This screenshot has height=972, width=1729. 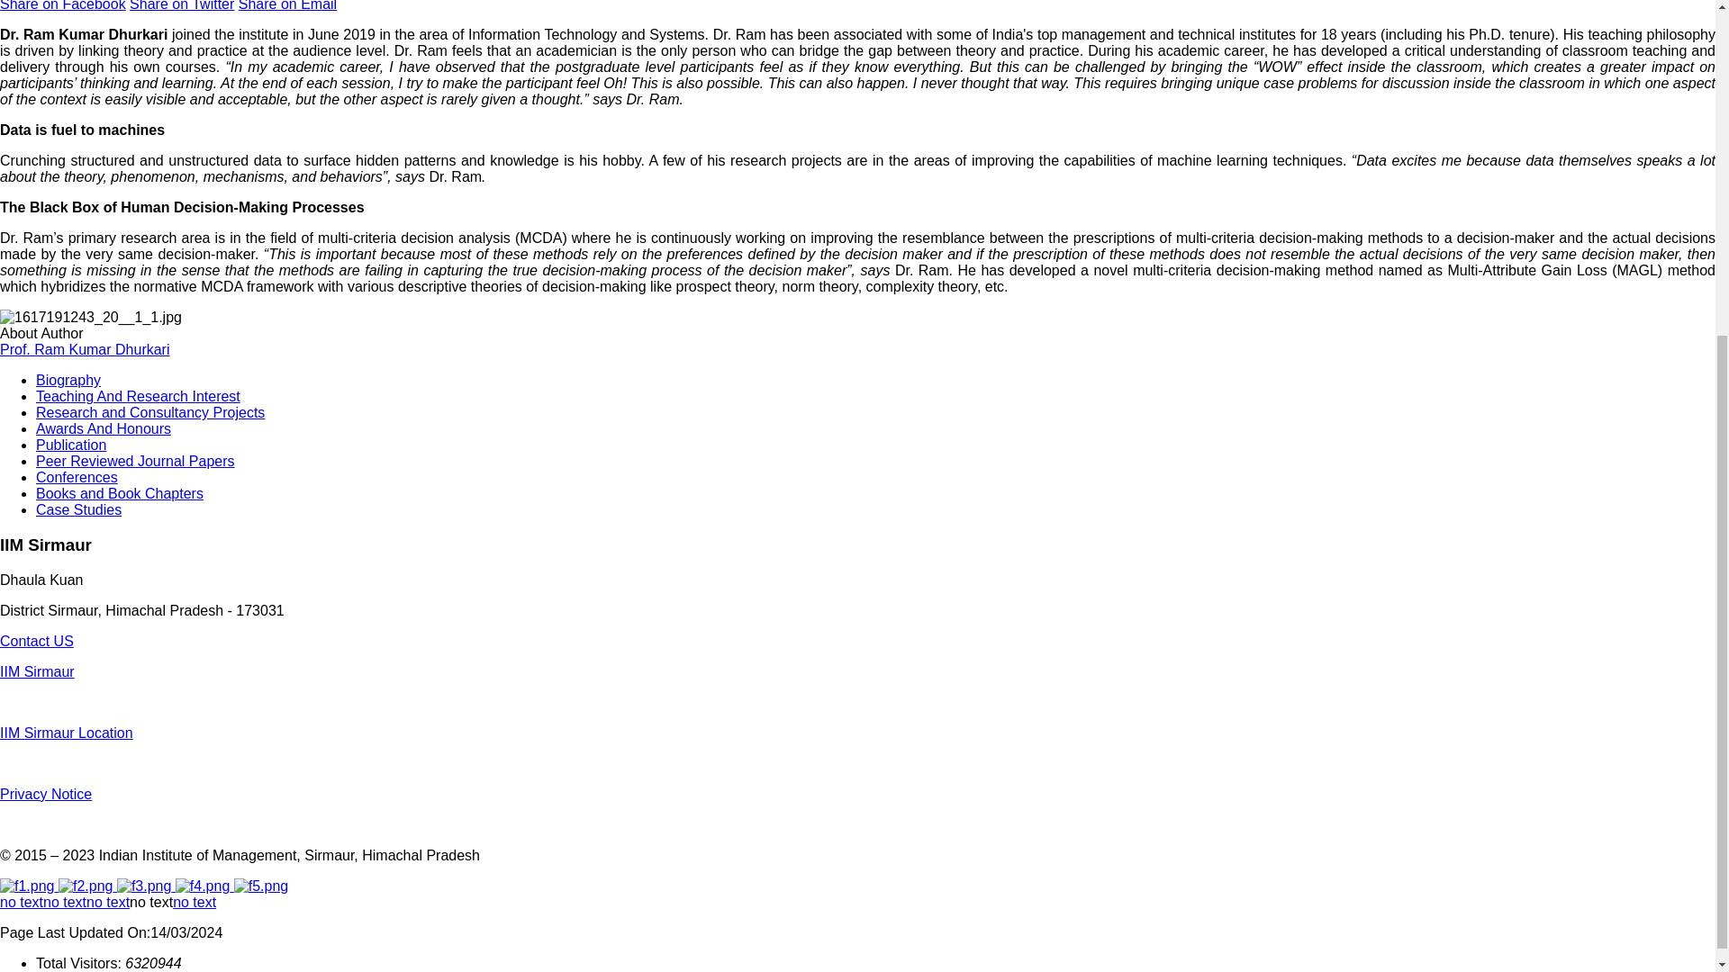 I want to click on Prof. Ram Kumar Dhurkari, so click(x=85, y=349).